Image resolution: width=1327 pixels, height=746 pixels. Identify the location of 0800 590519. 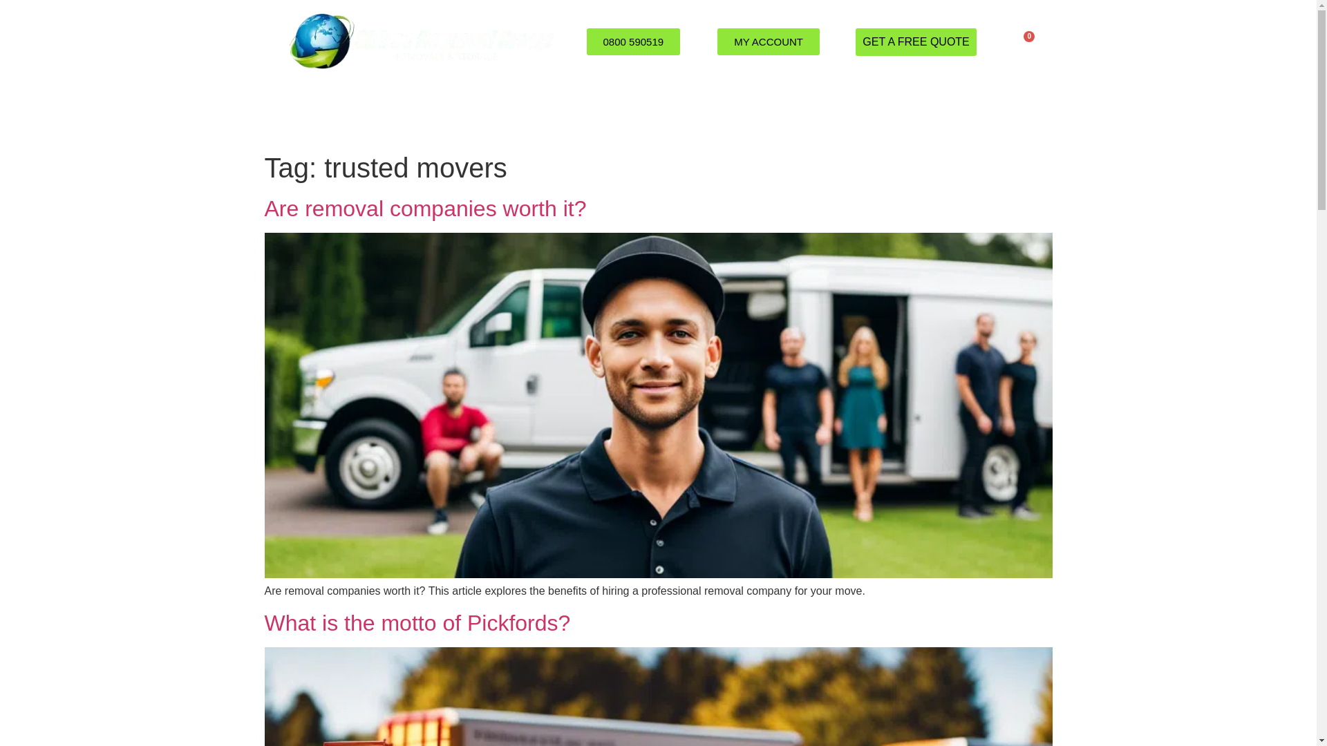
(633, 41).